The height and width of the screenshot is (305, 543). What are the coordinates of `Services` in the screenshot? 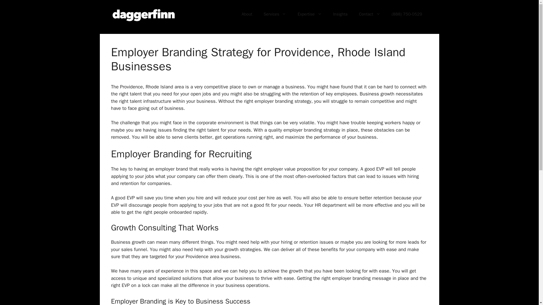 It's located at (275, 14).